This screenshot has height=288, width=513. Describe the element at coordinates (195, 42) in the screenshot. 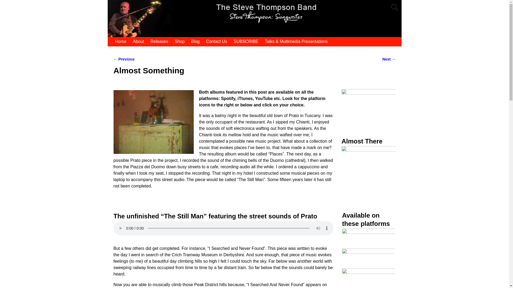

I see `Blog` at that location.